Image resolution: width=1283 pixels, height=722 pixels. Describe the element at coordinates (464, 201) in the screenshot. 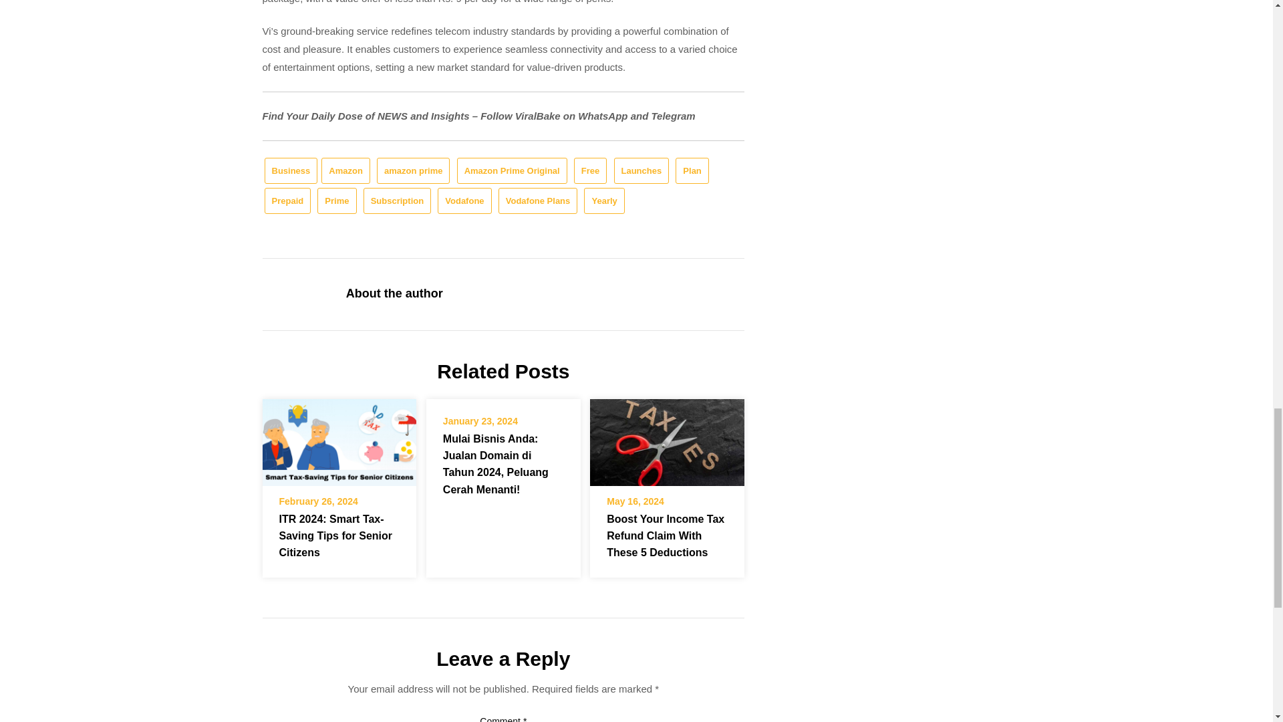

I see `Vodafone` at that location.